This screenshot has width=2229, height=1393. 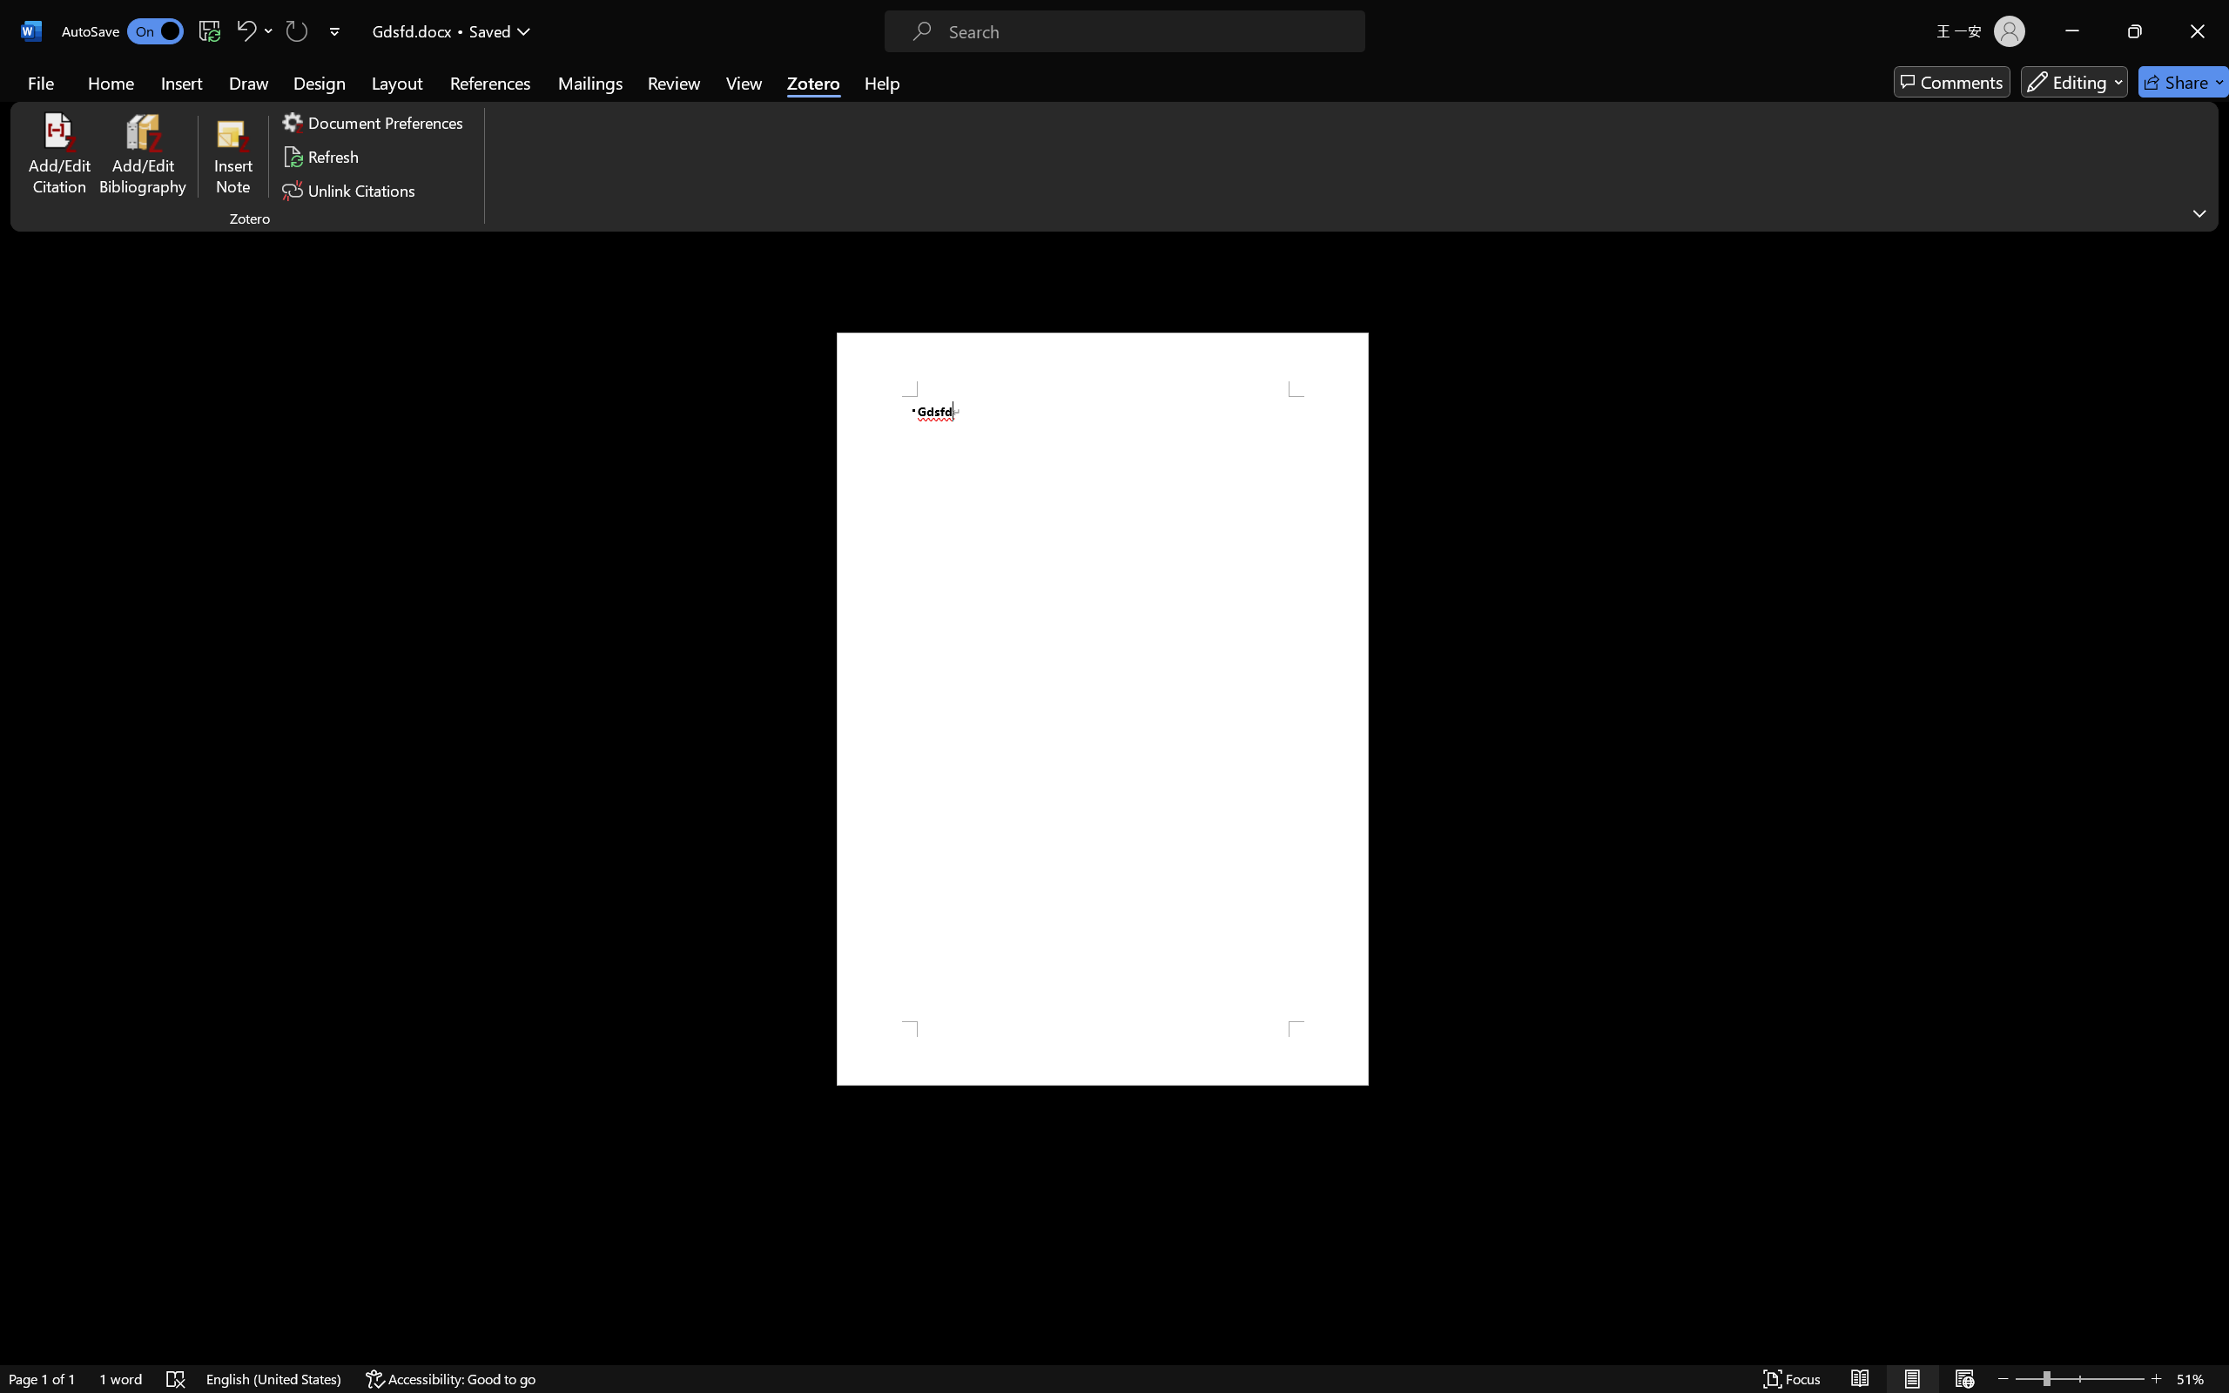 What do you see at coordinates (1102, 709) in the screenshot?
I see `Page 1 content` at bounding box center [1102, 709].